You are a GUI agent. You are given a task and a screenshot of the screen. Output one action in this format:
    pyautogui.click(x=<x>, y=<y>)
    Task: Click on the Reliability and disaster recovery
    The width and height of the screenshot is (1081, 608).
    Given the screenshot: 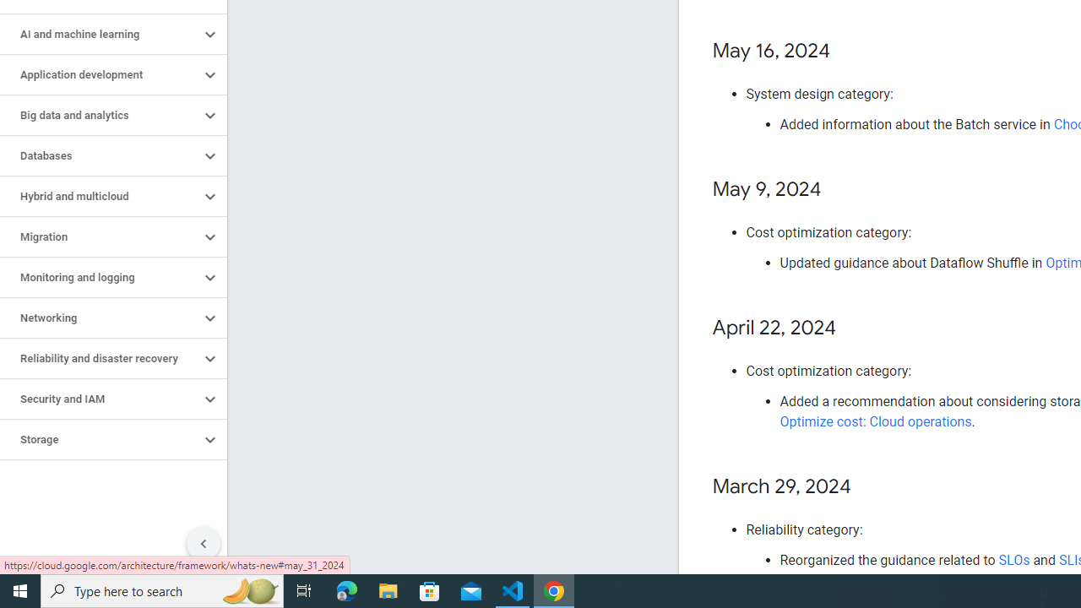 What is the action you would take?
    pyautogui.click(x=100, y=359)
    